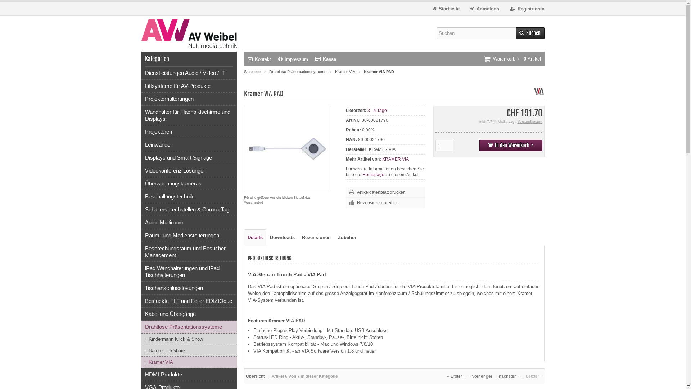 Image resolution: width=691 pixels, height=389 pixels. Describe the element at coordinates (345, 72) in the screenshot. I see `Kramer VIA` at that location.